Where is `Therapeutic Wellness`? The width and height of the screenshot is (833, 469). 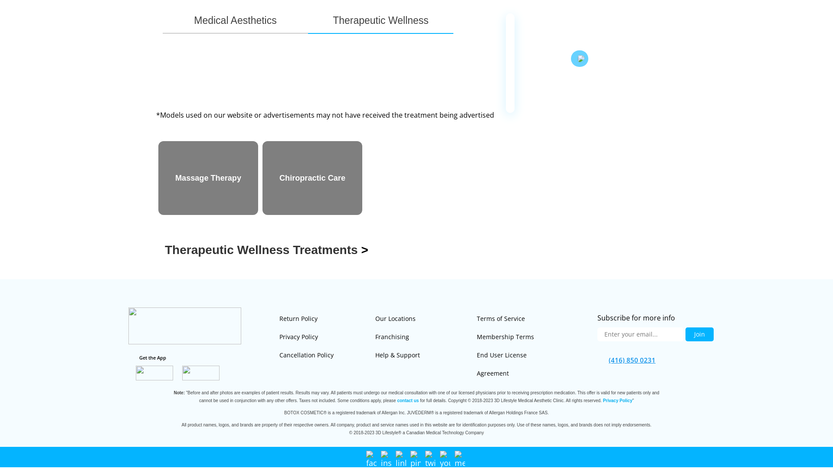 Therapeutic Wellness is located at coordinates (380, 108).